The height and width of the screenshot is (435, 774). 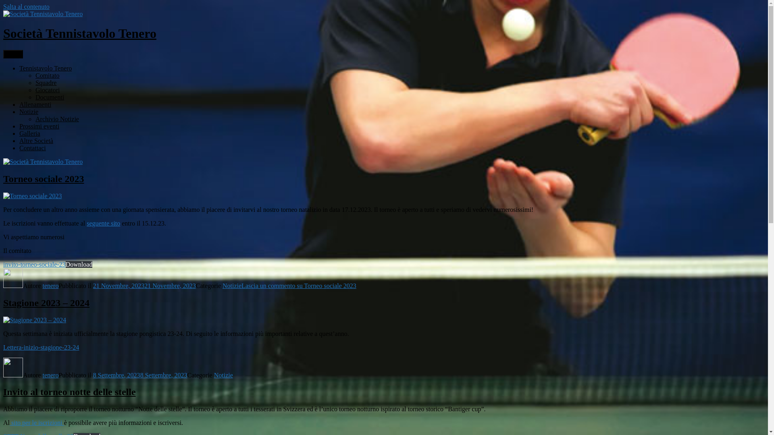 I want to click on Download, so click(x=79, y=264).